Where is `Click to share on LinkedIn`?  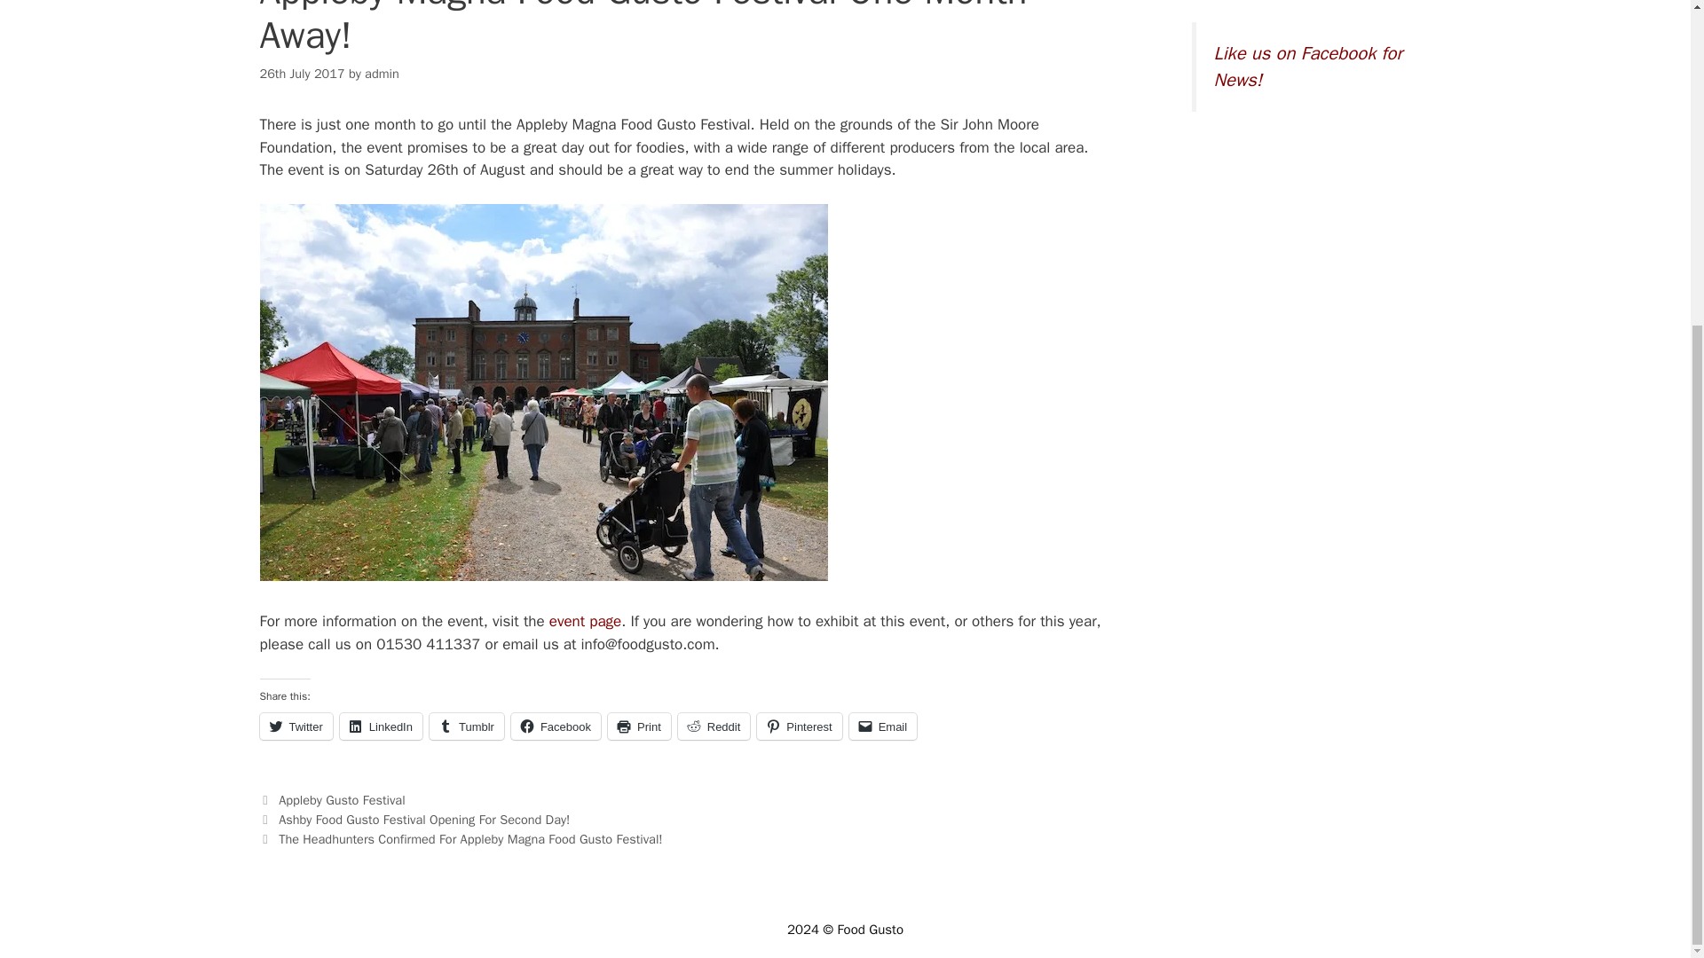
Click to share on LinkedIn is located at coordinates (381, 726).